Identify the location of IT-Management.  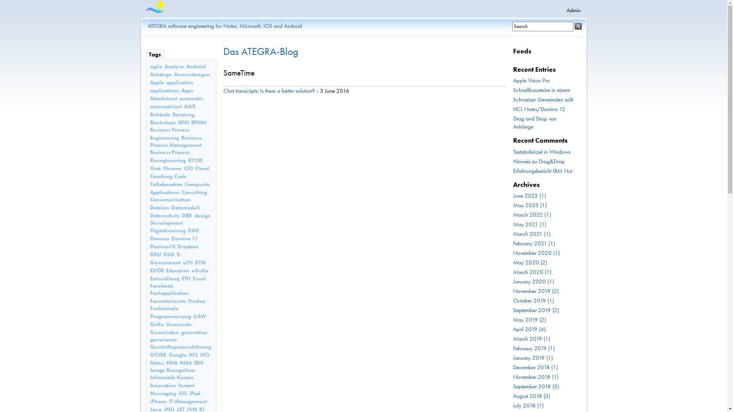
(188, 401).